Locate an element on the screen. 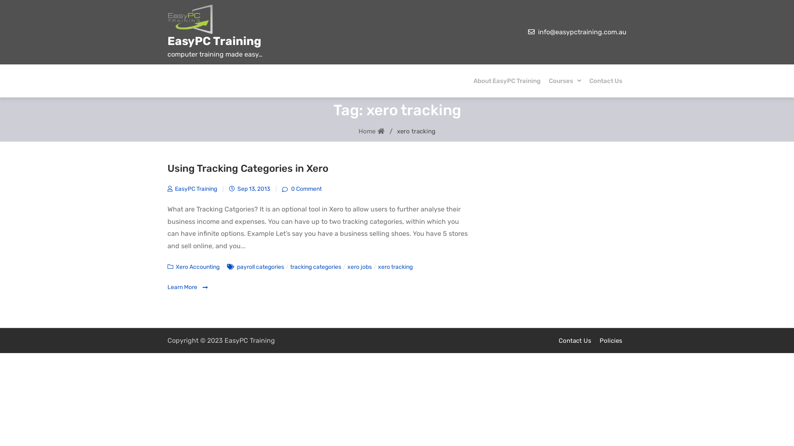 Image resolution: width=794 pixels, height=446 pixels. tracking categories is located at coordinates (316, 267).